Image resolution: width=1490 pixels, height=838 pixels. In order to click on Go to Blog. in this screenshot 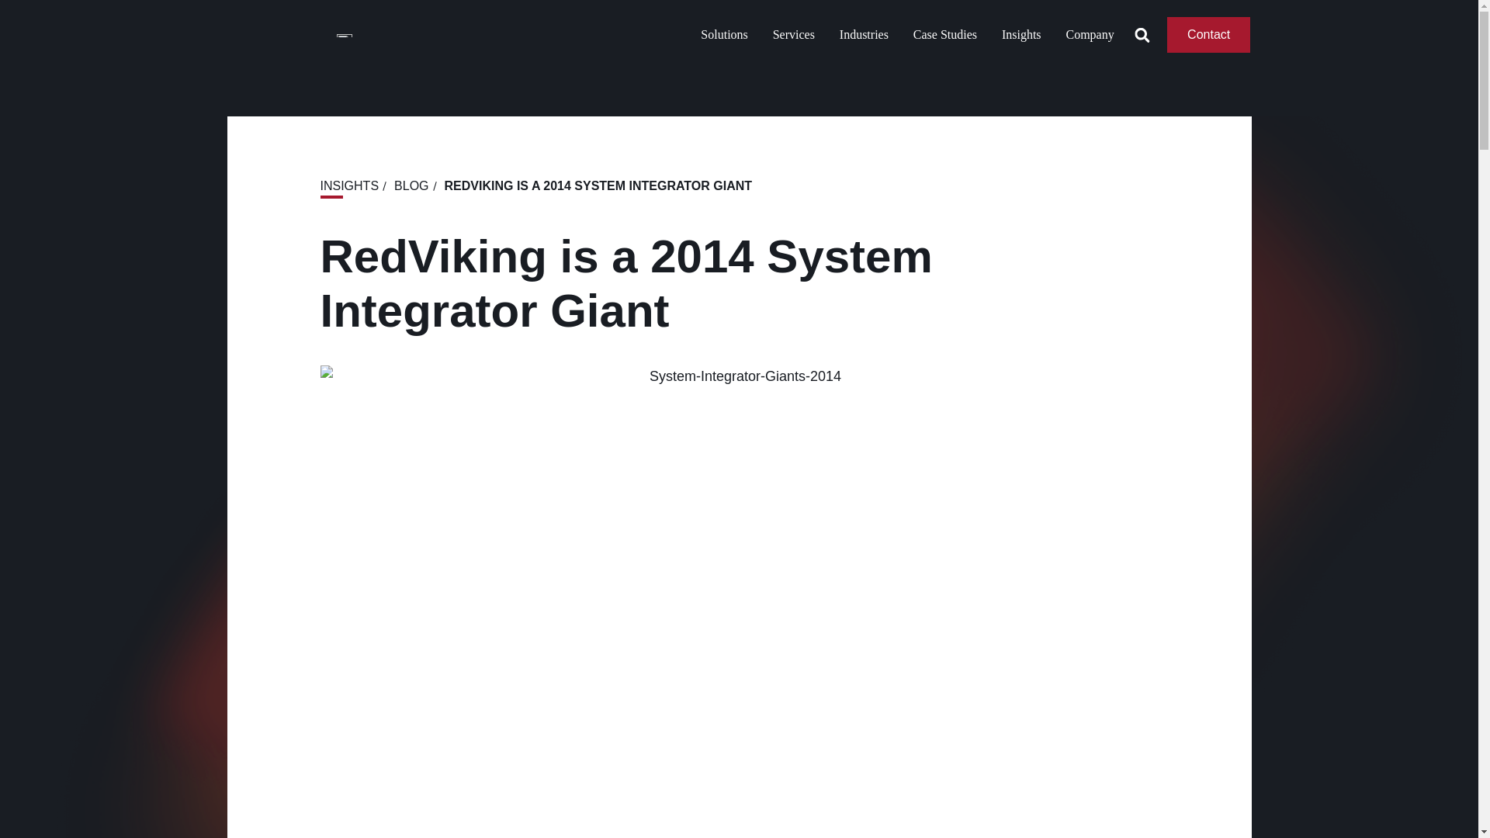, I will do `click(411, 186)`.